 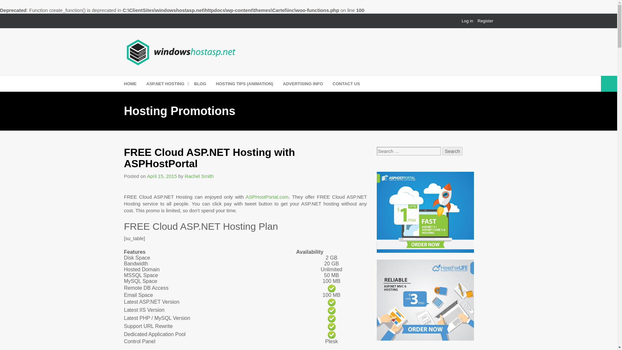 What do you see at coordinates (346, 84) in the screenshot?
I see `CONTACT US` at bounding box center [346, 84].